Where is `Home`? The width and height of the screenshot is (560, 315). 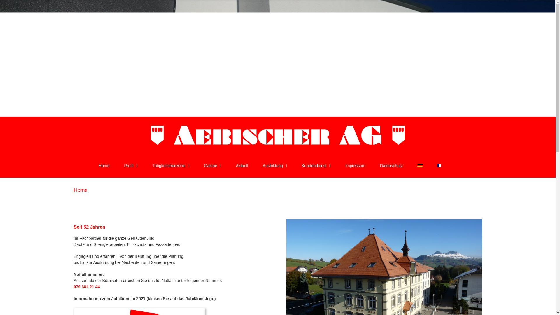
Home is located at coordinates (104, 166).